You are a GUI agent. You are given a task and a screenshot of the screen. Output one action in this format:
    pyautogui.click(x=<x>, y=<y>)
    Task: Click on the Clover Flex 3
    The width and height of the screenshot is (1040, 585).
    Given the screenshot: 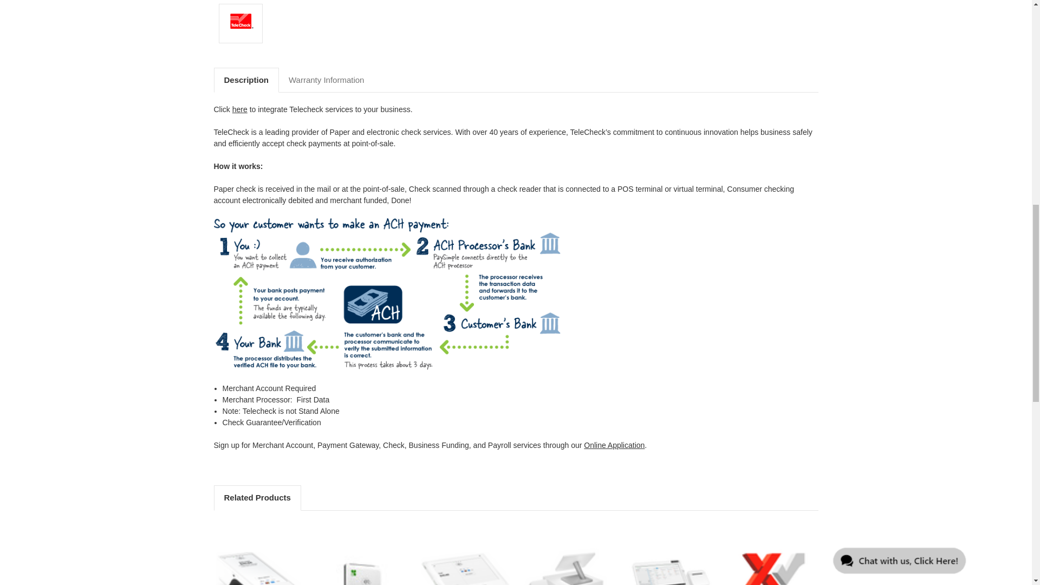 What is the action you would take?
    pyautogui.click(x=259, y=569)
    